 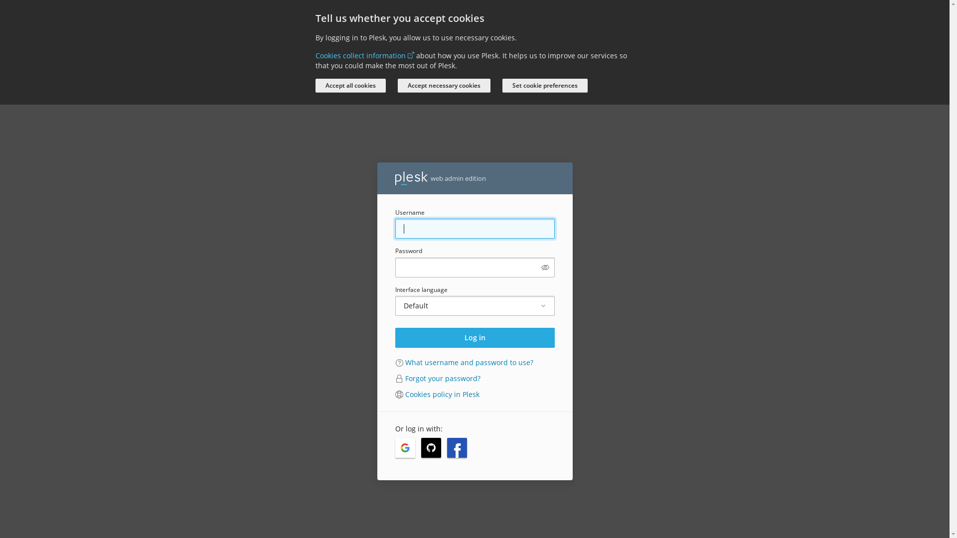 I want to click on Cookies policy in Plesk, so click(x=442, y=395).